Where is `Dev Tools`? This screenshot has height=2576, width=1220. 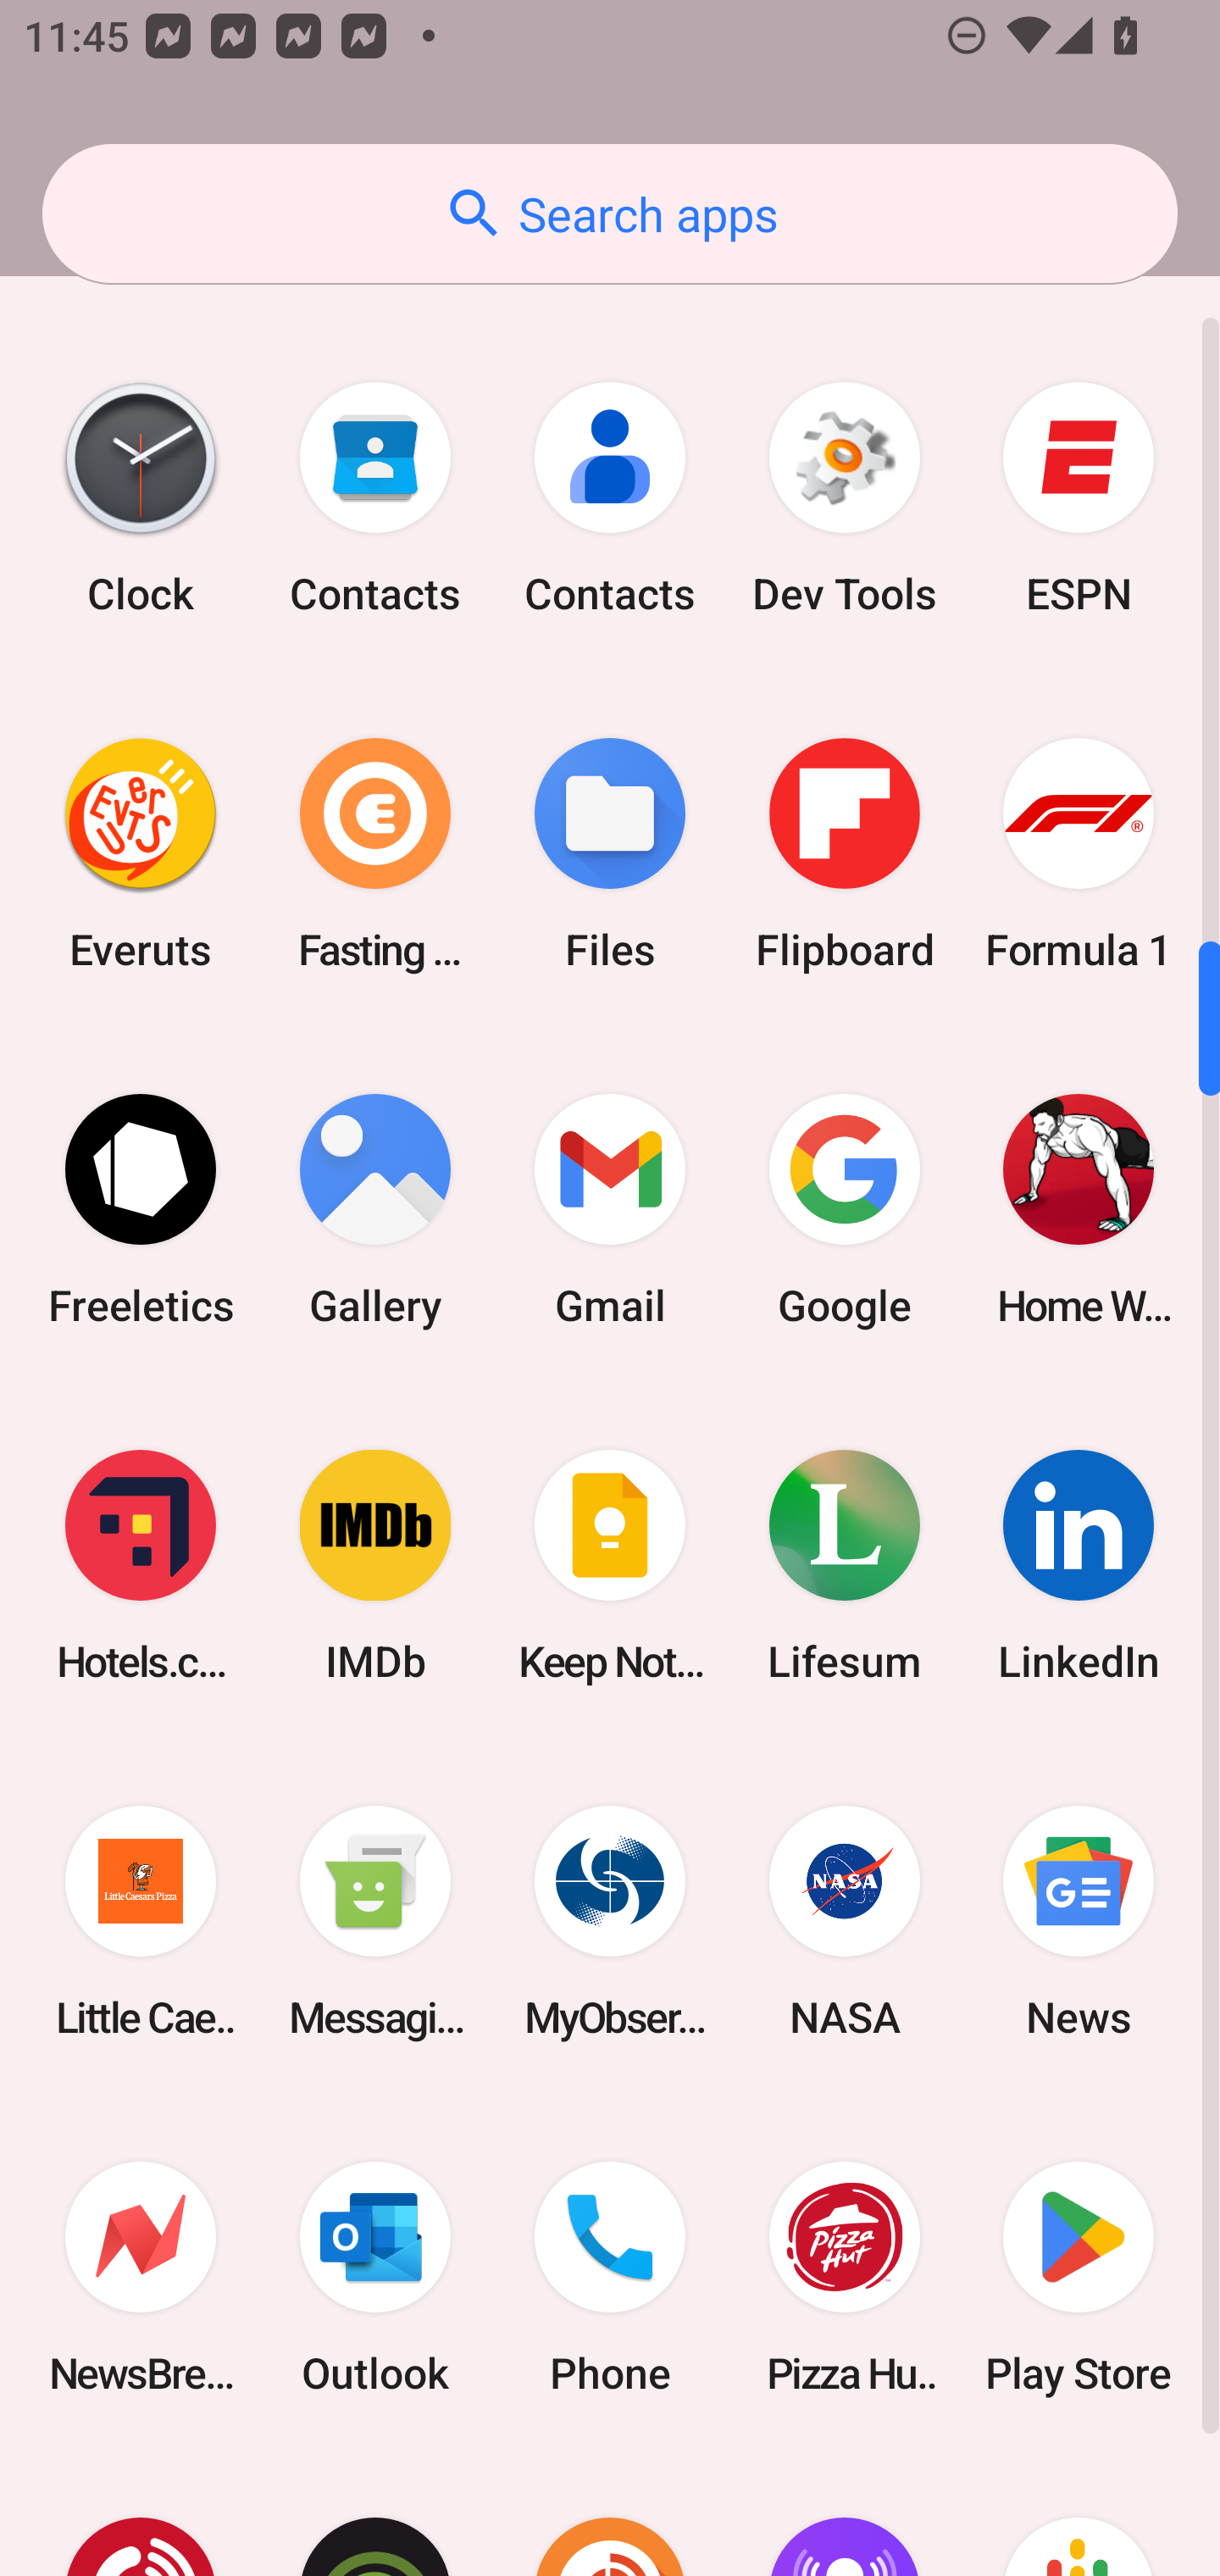
Dev Tools is located at coordinates (844, 497).